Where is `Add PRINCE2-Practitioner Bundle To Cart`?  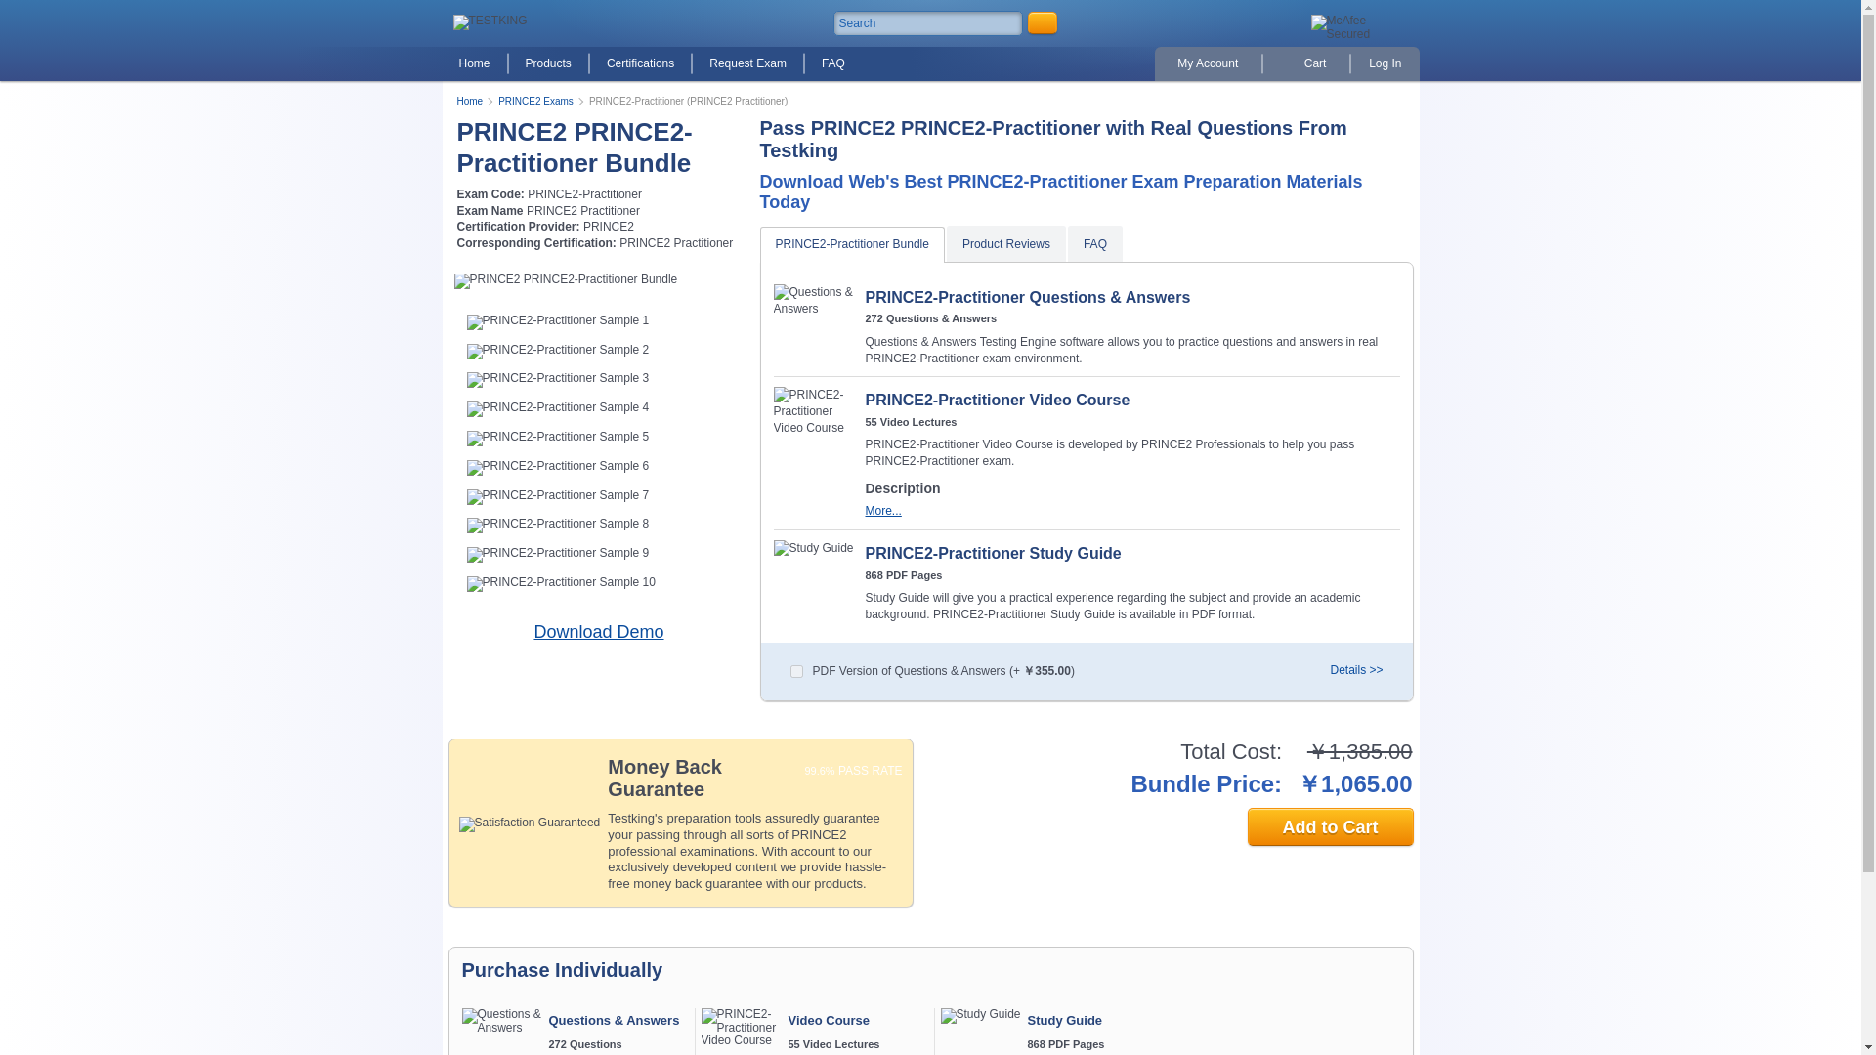 Add PRINCE2-Practitioner Bundle To Cart is located at coordinates (1329, 827).